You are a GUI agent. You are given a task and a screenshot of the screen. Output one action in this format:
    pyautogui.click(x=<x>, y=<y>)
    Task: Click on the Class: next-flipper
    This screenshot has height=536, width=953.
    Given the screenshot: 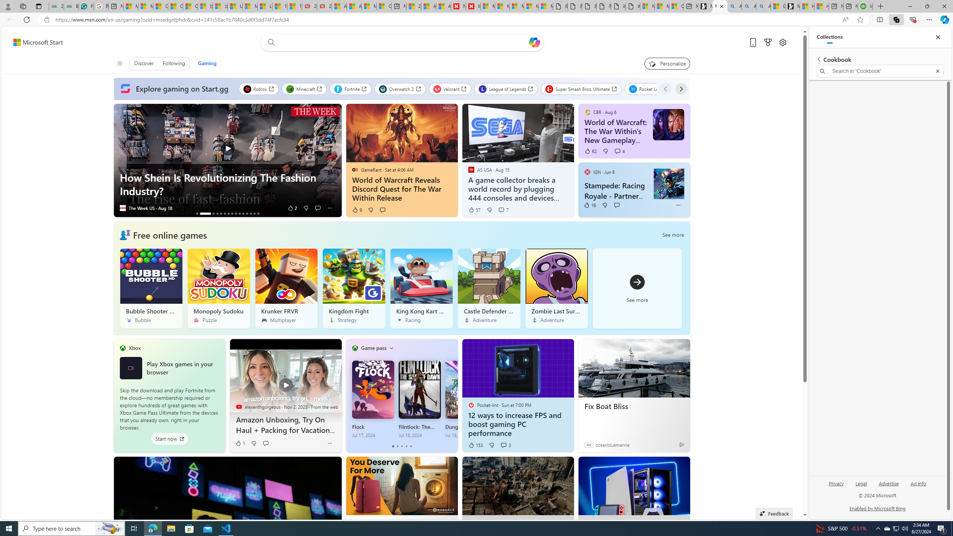 What is the action you would take?
    pyautogui.click(x=454, y=395)
    